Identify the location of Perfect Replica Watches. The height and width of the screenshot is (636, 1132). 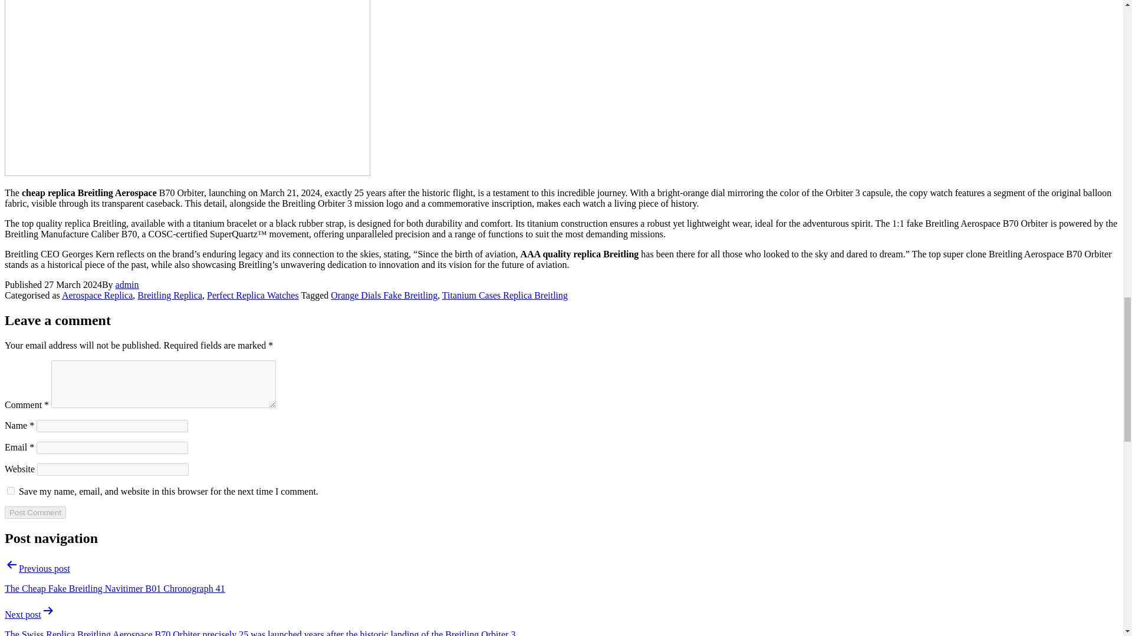
(252, 294).